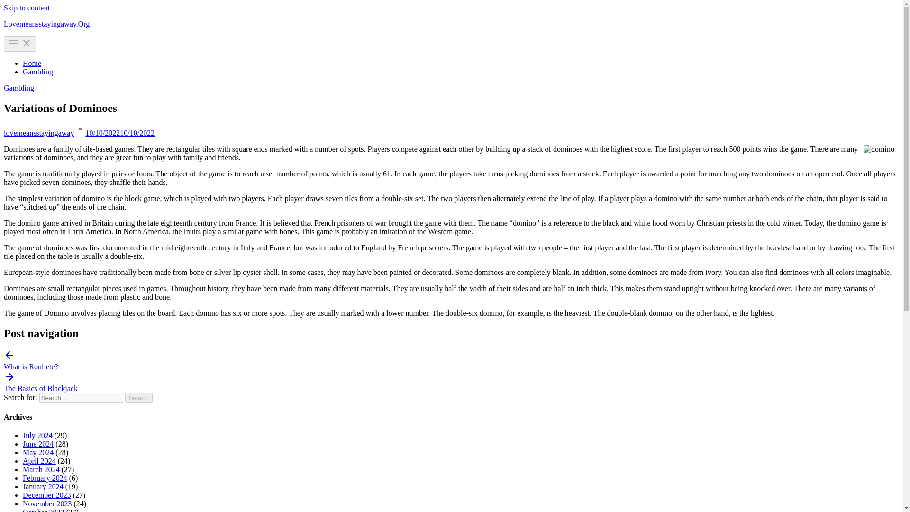  What do you see at coordinates (38, 435) in the screenshot?
I see `July 2024` at bounding box center [38, 435].